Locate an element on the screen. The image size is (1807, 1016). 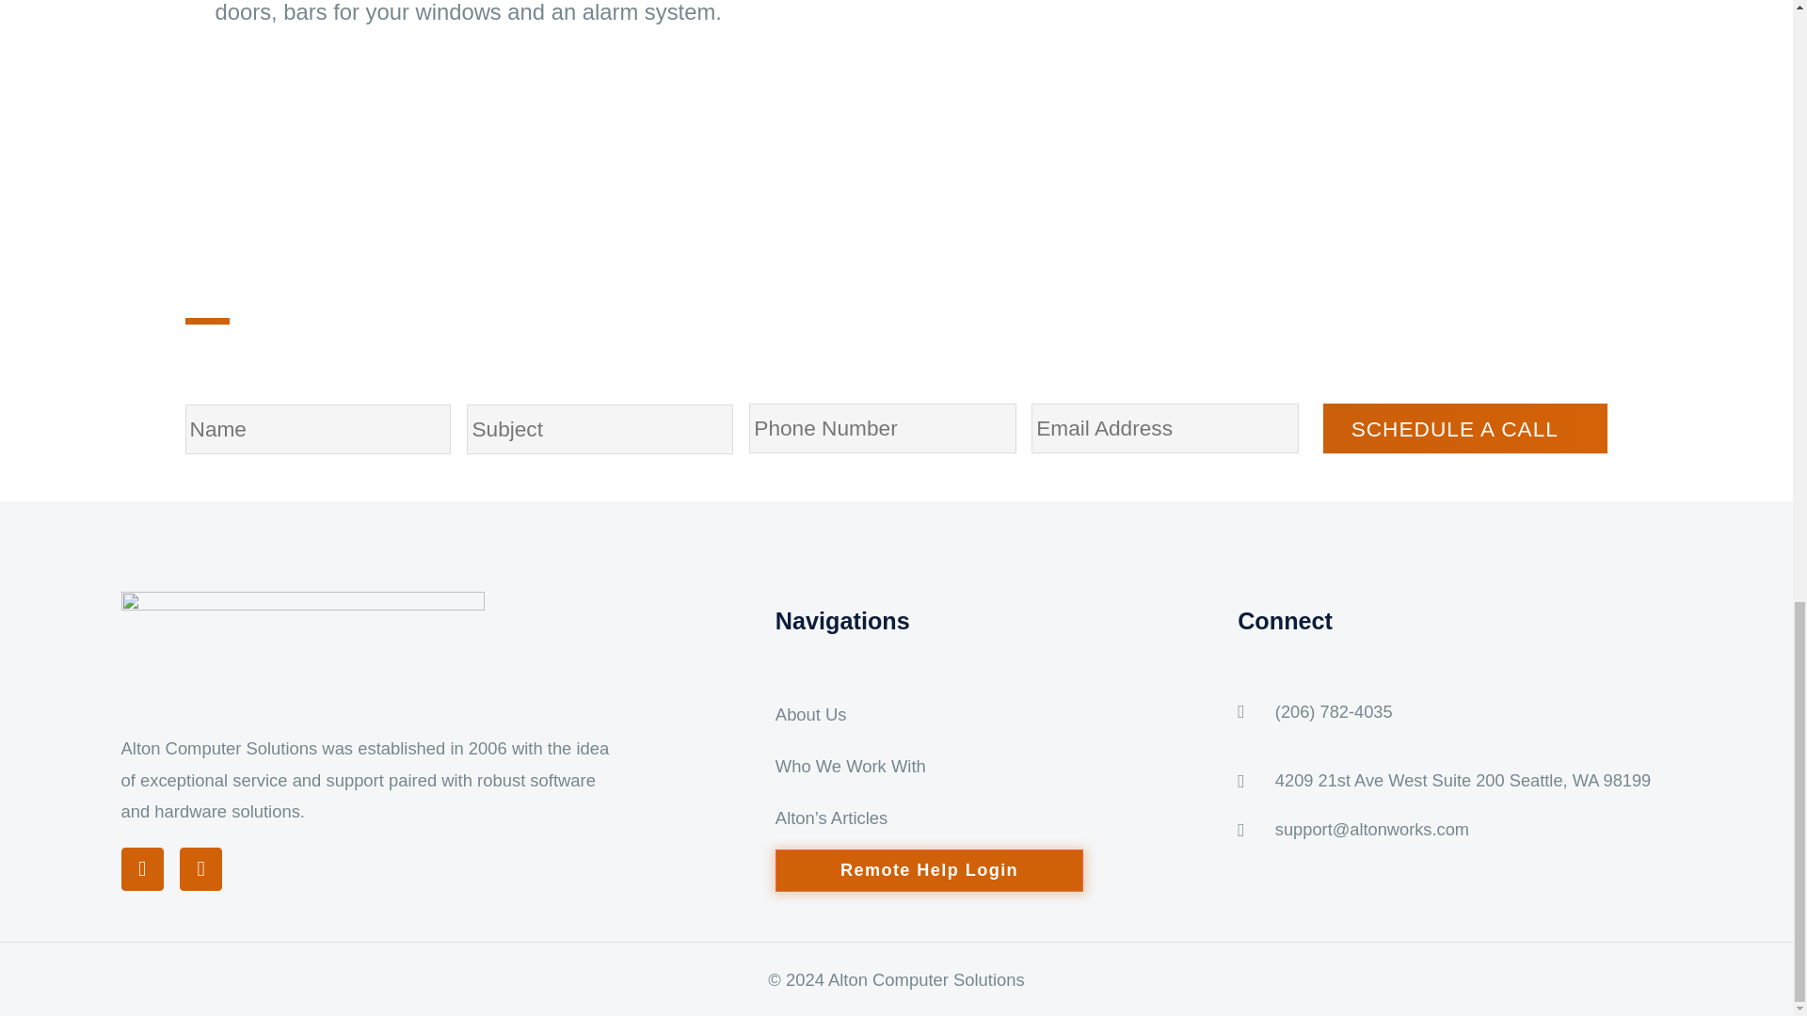
Who We Work With is located at coordinates (850, 766).